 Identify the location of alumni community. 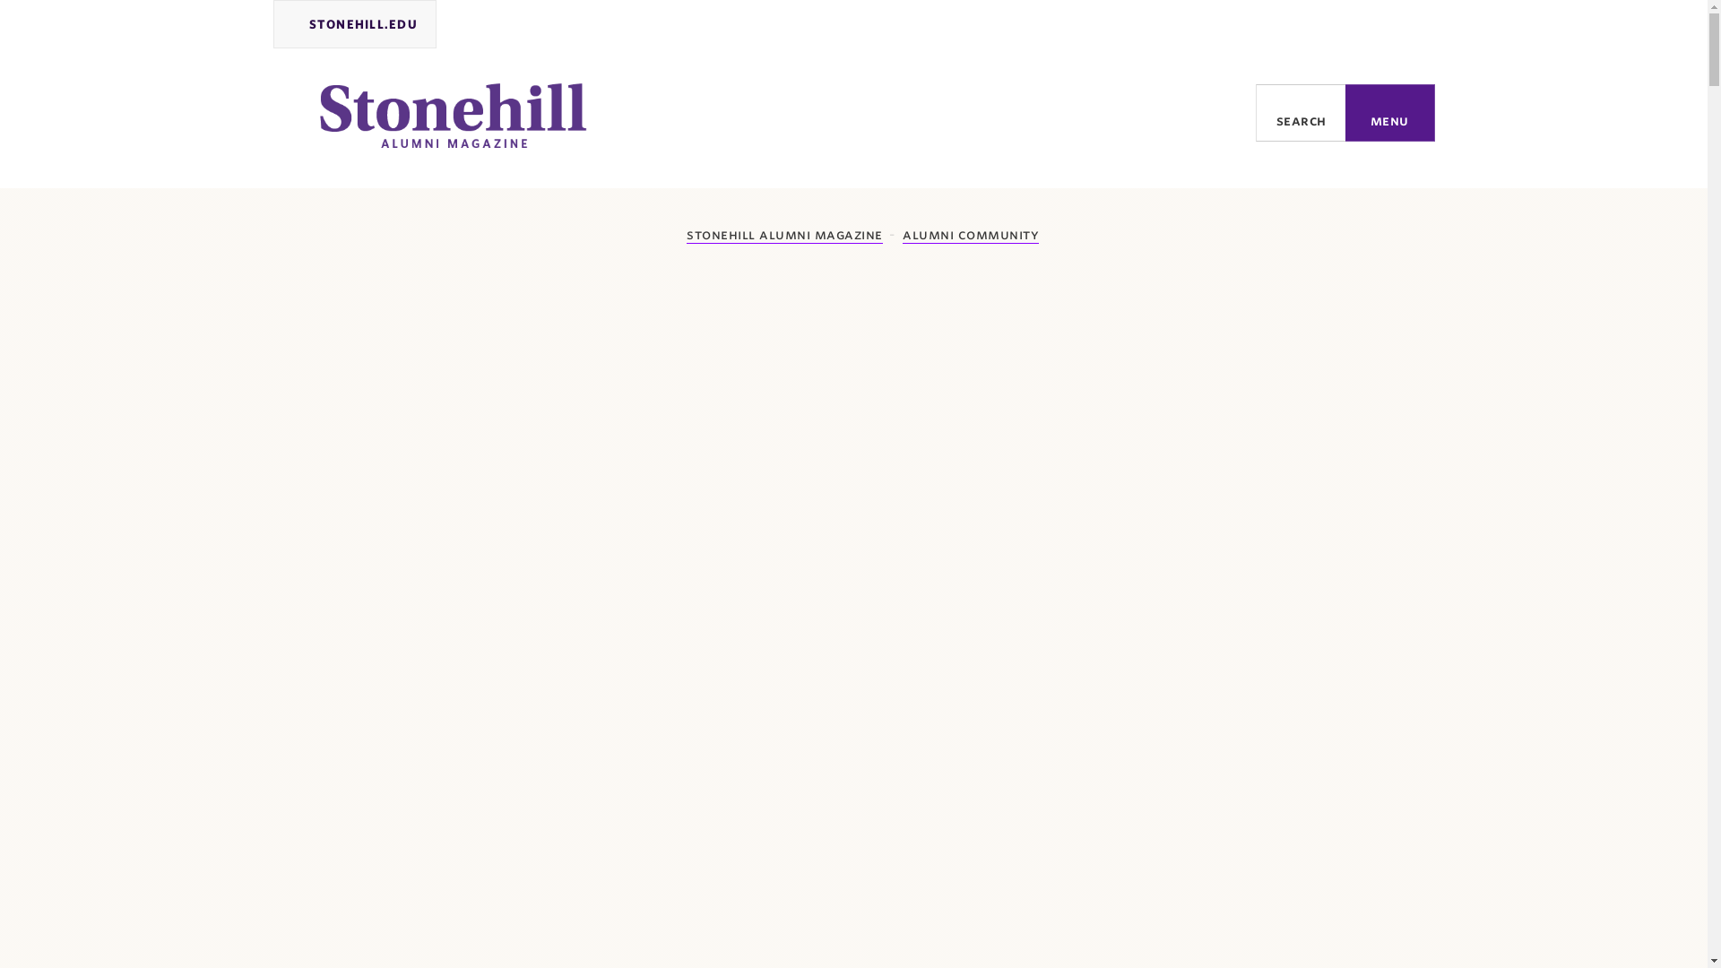
(970, 235).